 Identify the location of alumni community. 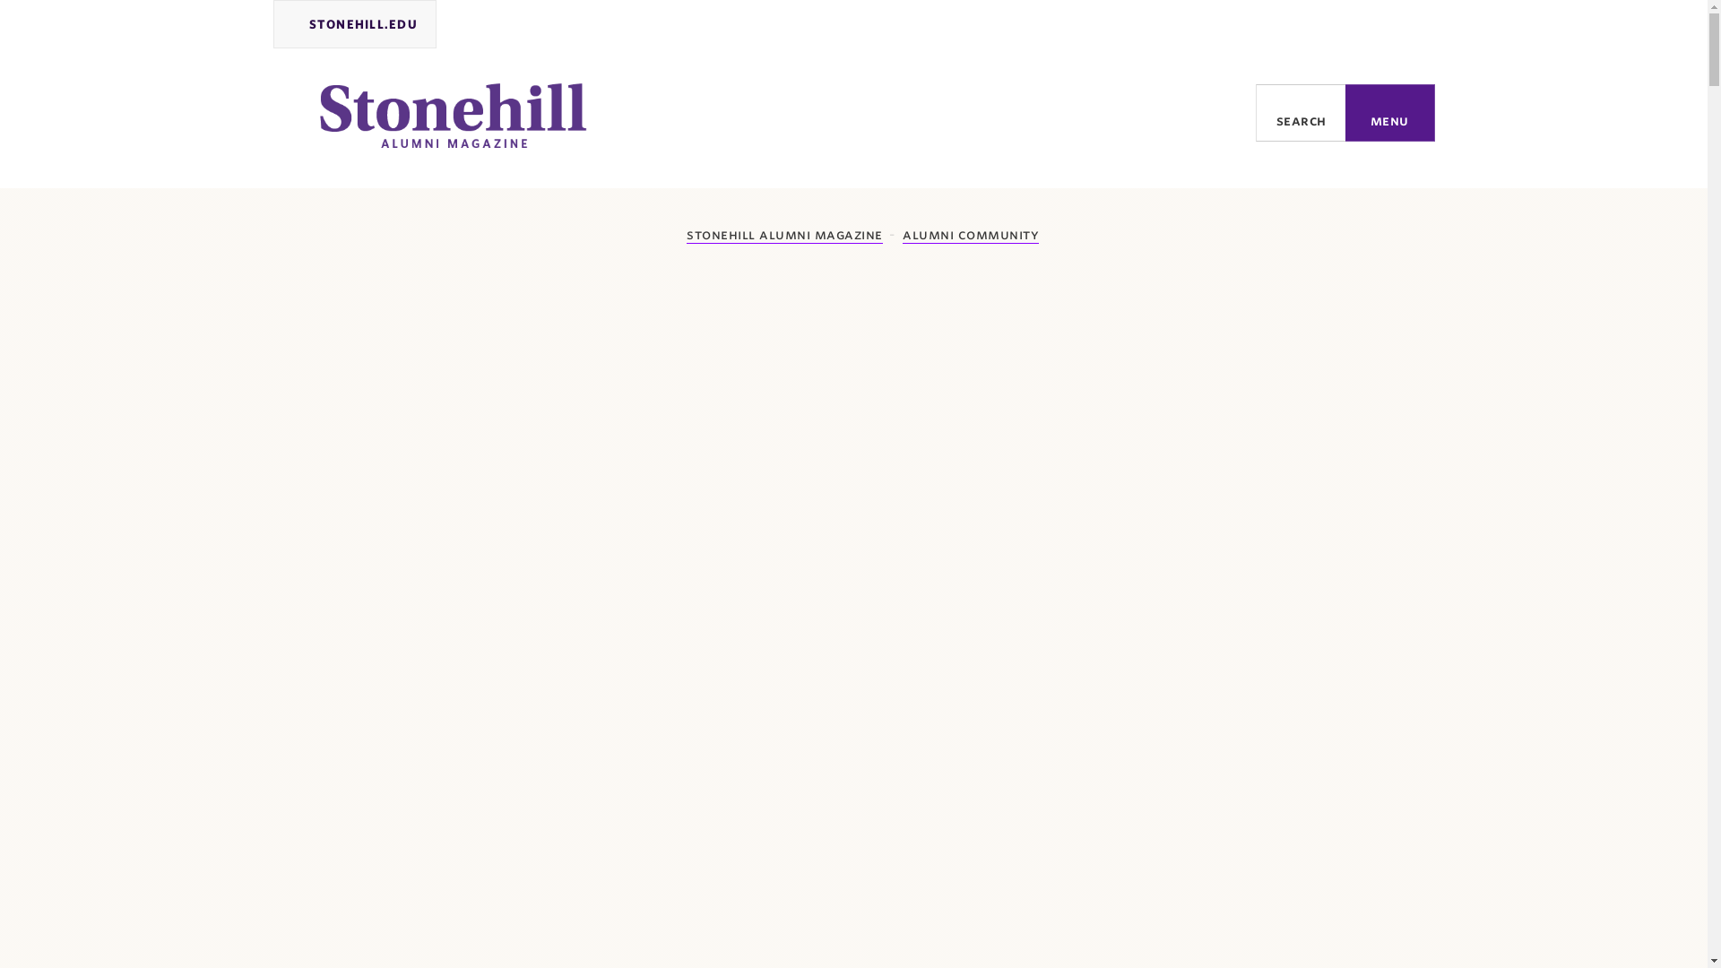
(970, 235).